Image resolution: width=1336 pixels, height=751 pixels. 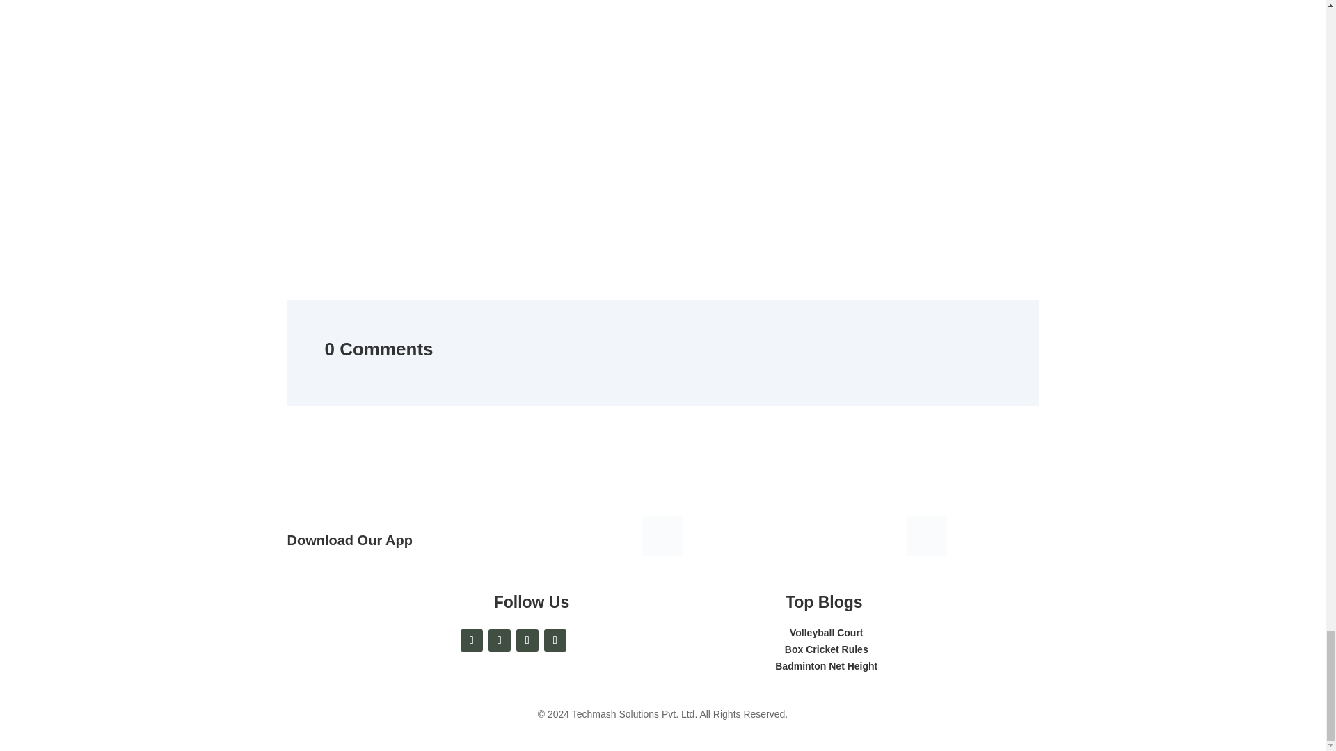 What do you see at coordinates (527, 640) in the screenshot?
I see `Follow on LinkedIn` at bounding box center [527, 640].